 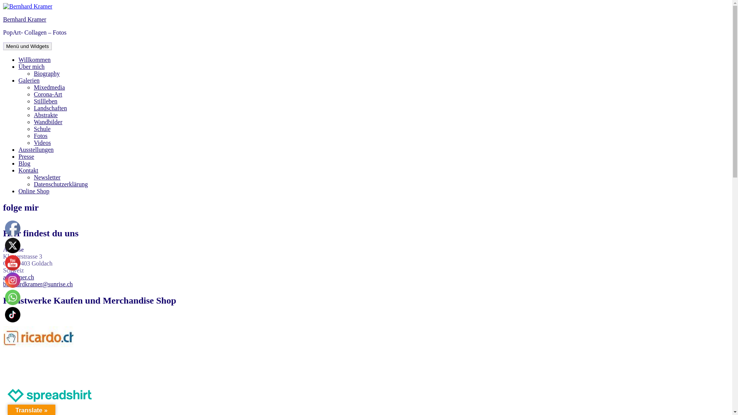 What do you see at coordinates (38, 284) in the screenshot?
I see `bernhardkramer@sunrise.ch` at bounding box center [38, 284].